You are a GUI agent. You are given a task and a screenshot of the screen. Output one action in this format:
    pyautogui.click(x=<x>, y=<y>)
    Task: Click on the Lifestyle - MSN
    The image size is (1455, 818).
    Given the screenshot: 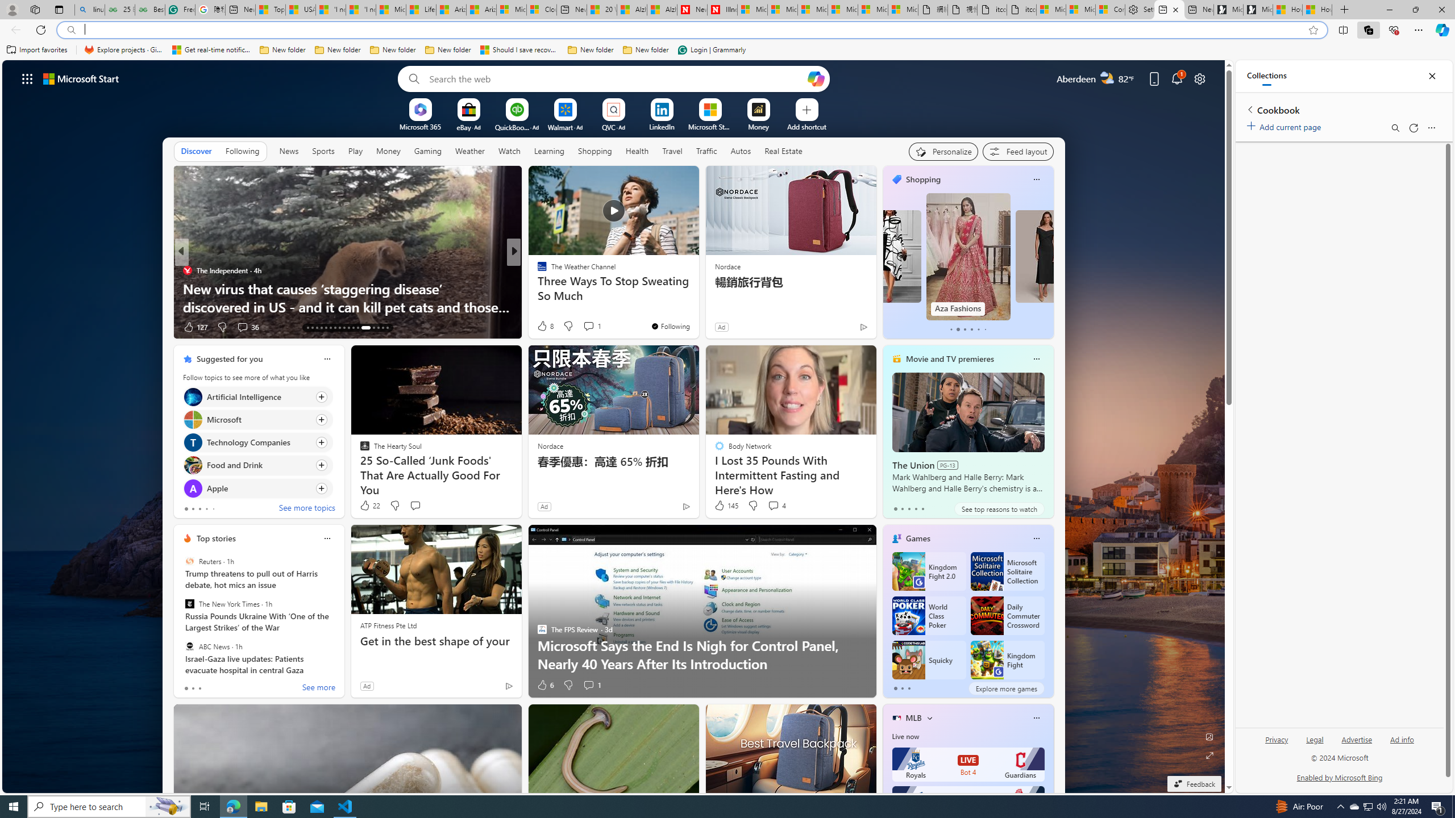 What is the action you would take?
    pyautogui.click(x=421, y=10)
    